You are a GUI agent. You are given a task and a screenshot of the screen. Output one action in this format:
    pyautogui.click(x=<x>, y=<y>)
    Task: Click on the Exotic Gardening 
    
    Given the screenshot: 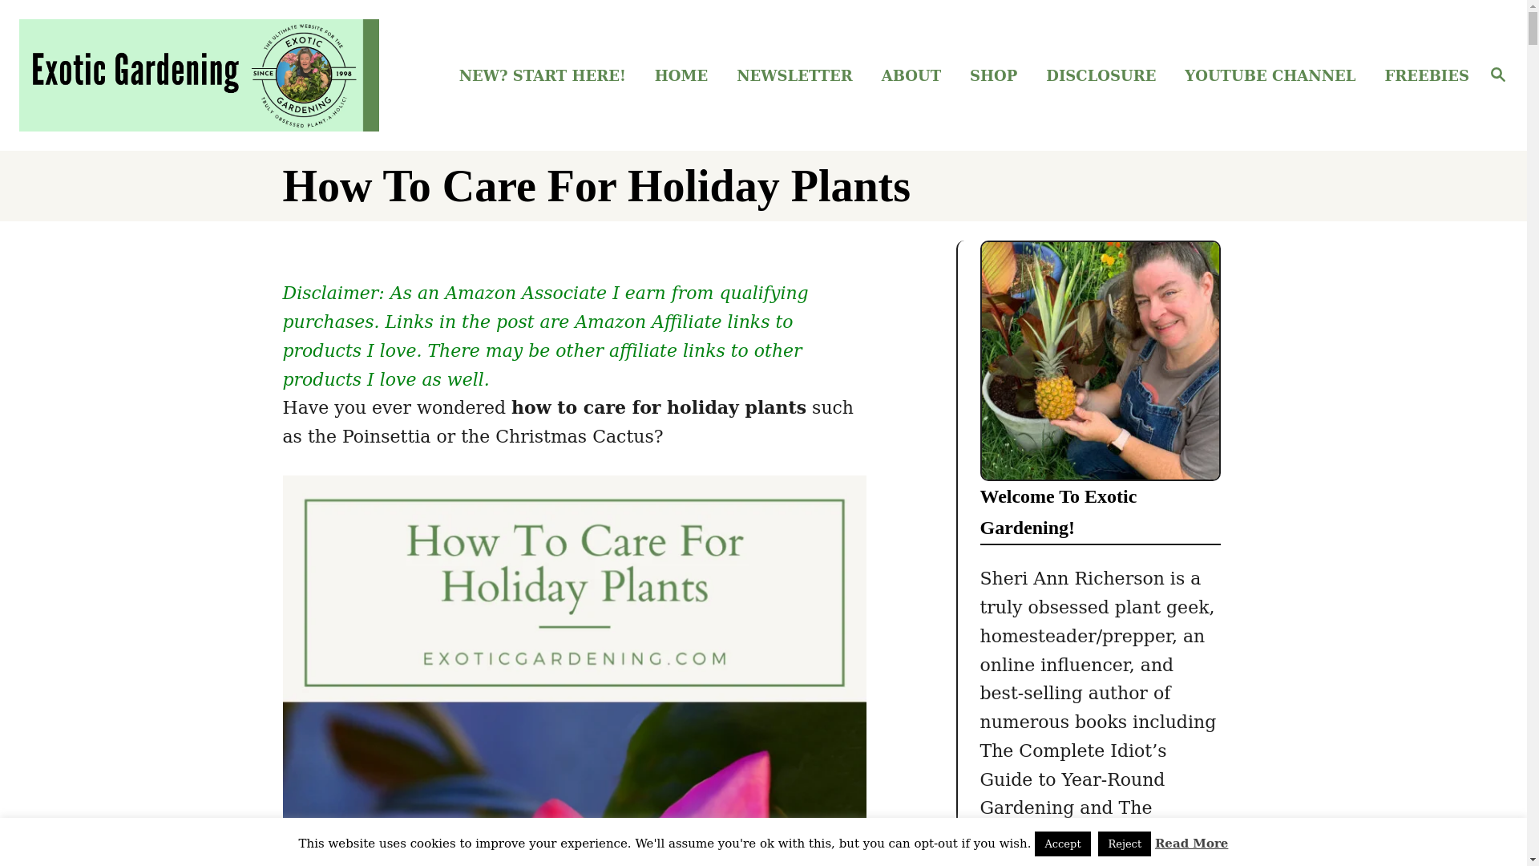 What is the action you would take?
    pyautogui.click(x=199, y=75)
    